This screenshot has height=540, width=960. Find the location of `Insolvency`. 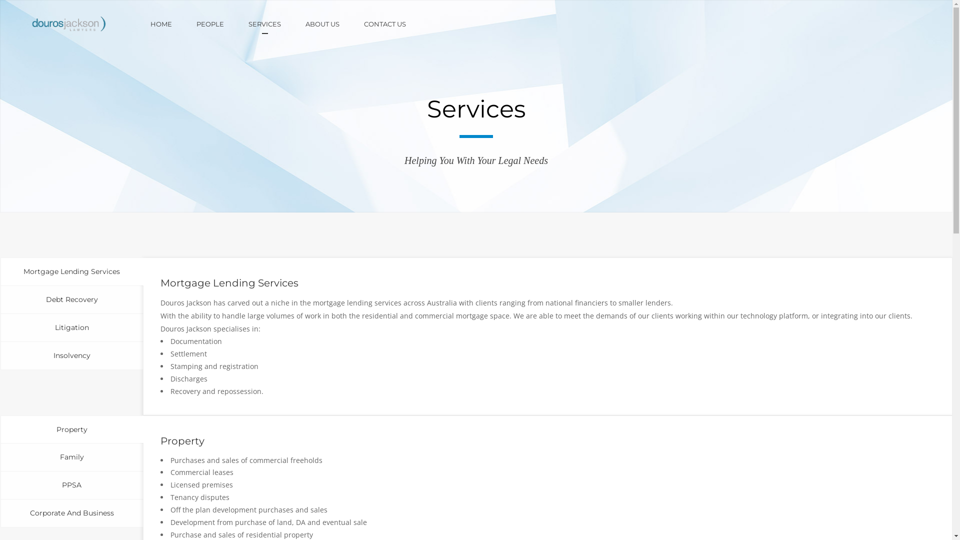

Insolvency is located at coordinates (72, 356).